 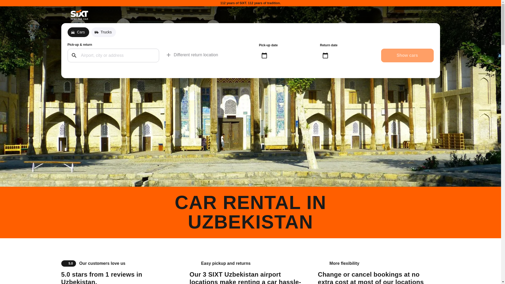 I want to click on Trucks, so click(x=104, y=32).